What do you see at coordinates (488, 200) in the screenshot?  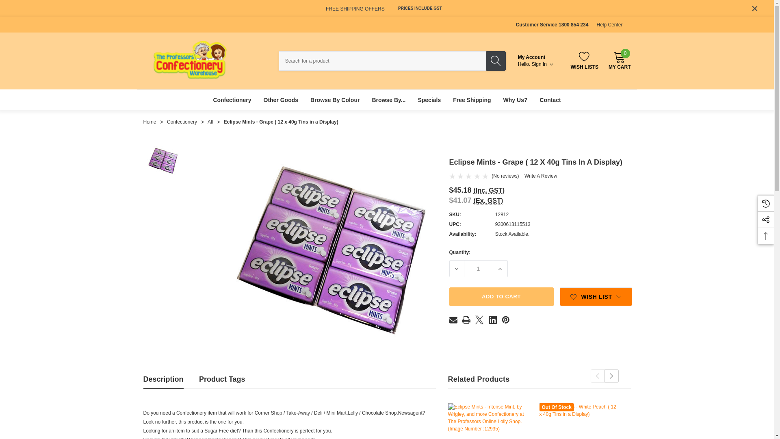 I see `Excluding Tax` at bounding box center [488, 200].